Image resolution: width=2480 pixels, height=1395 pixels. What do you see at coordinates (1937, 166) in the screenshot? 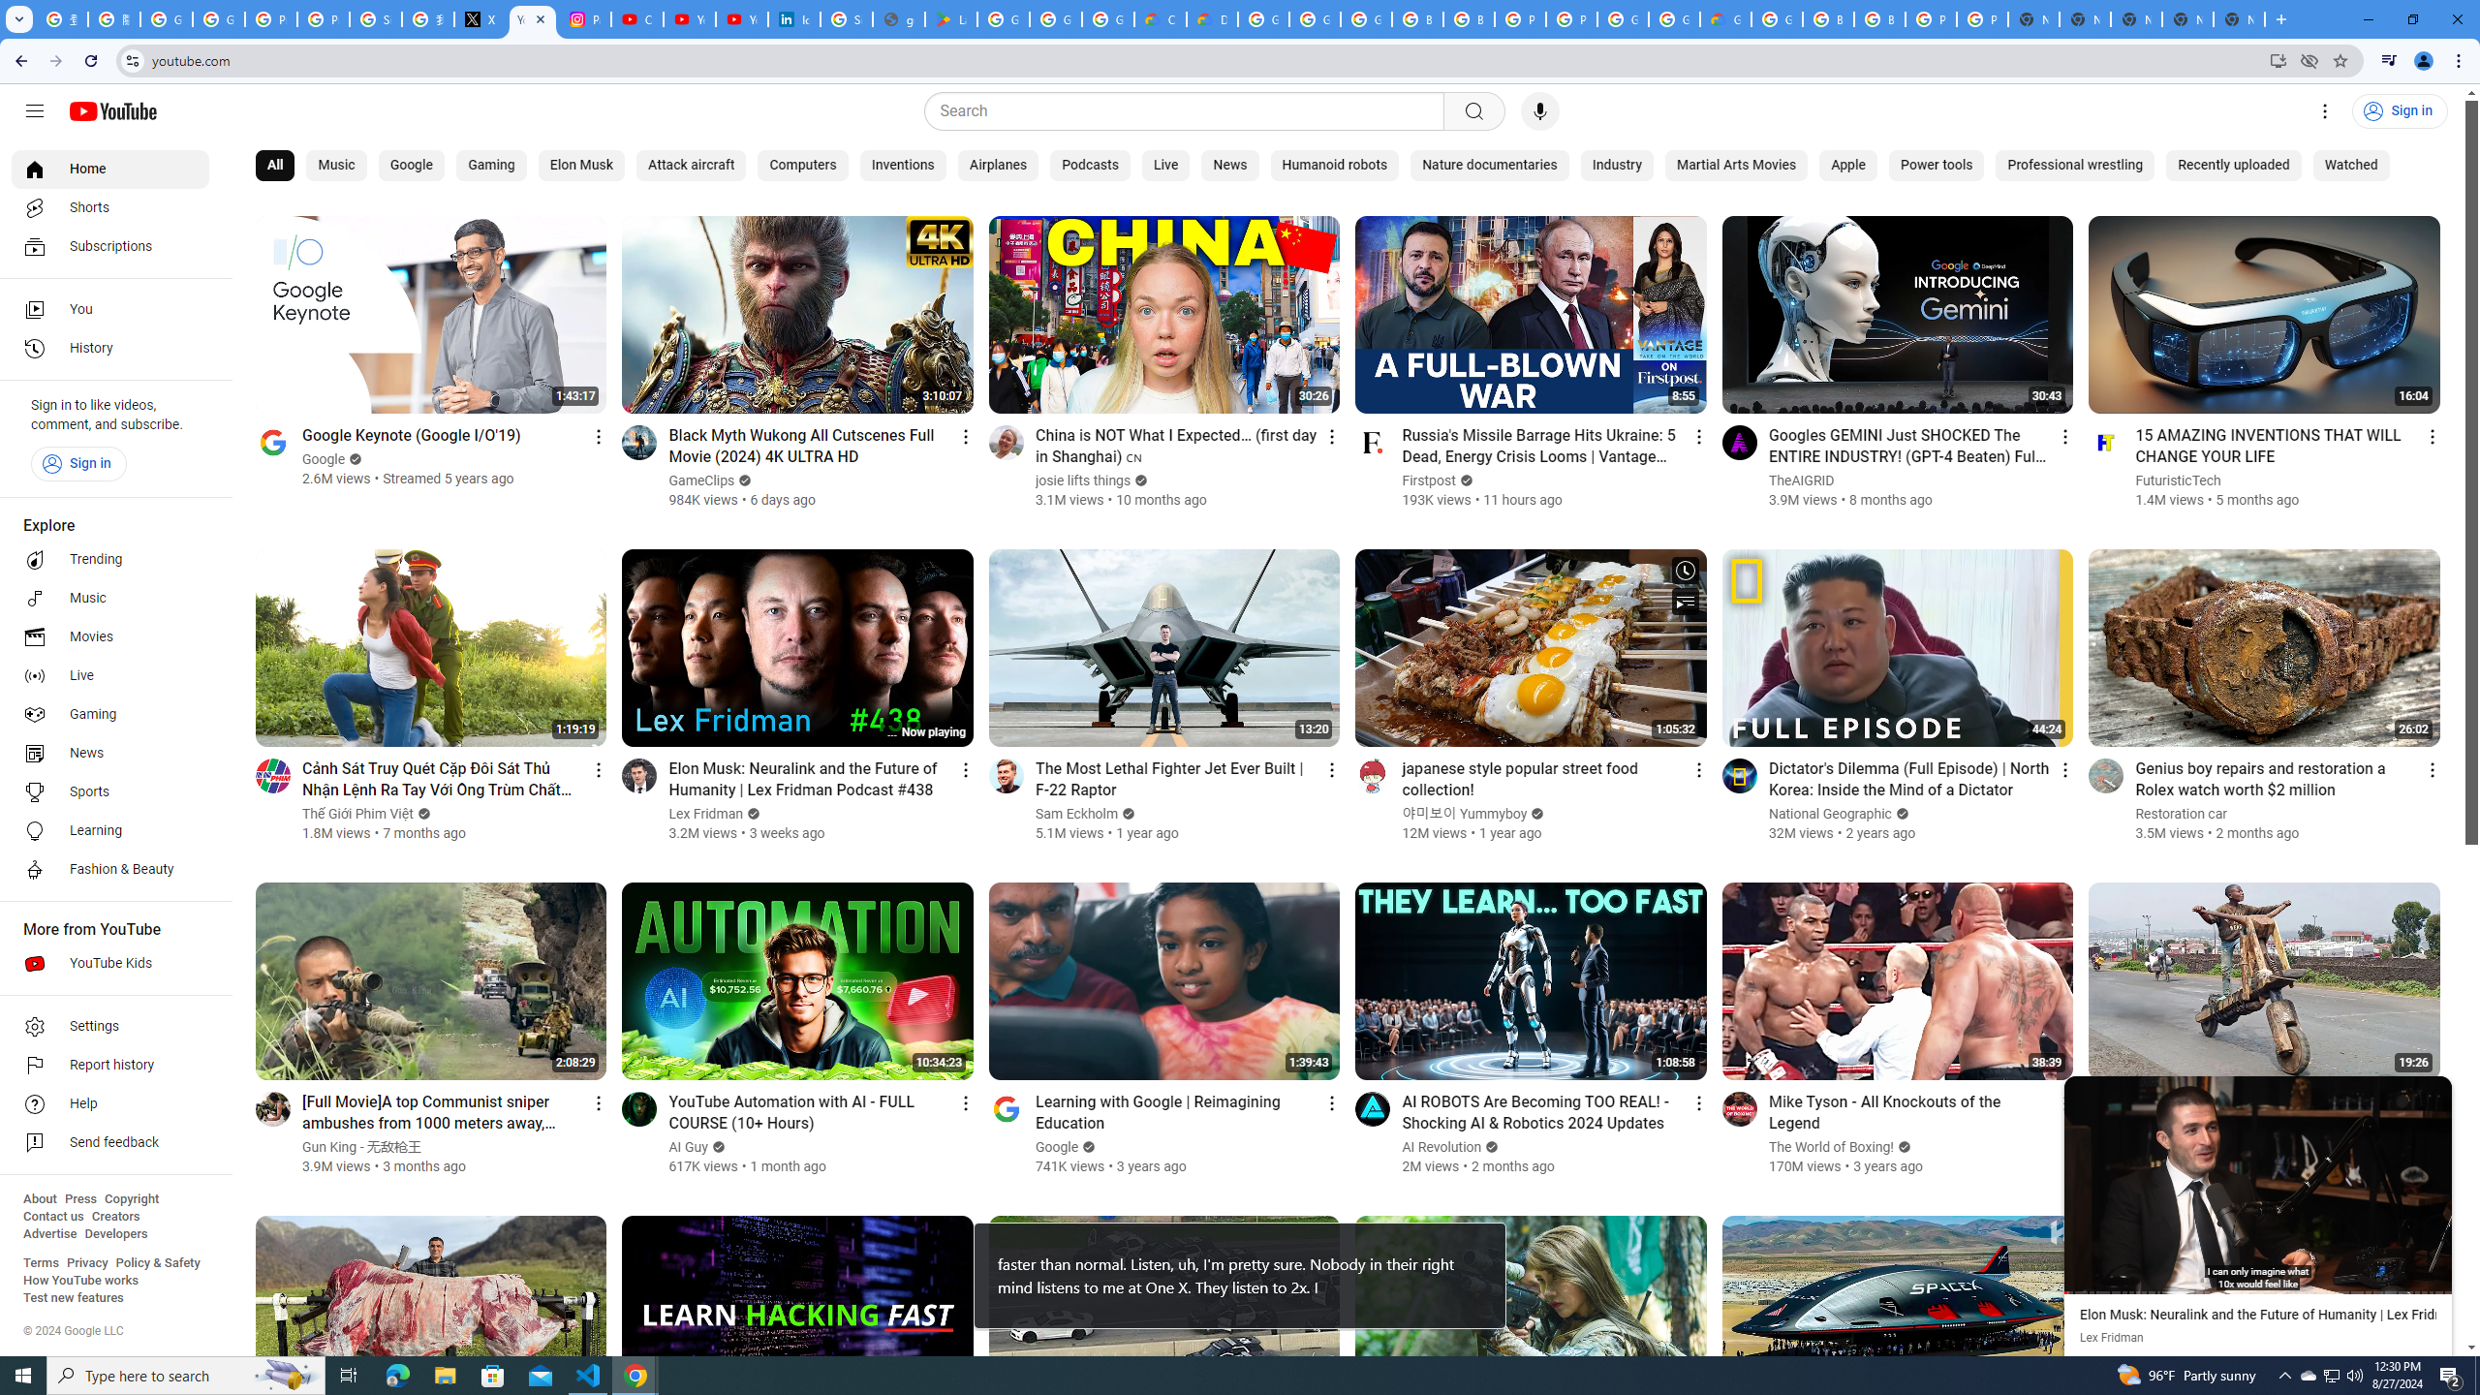
I see `Power tools` at bounding box center [1937, 166].